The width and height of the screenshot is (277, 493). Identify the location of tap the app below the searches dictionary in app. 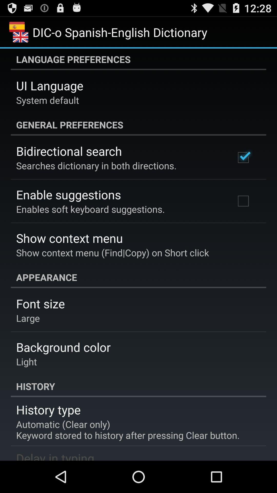
(68, 195).